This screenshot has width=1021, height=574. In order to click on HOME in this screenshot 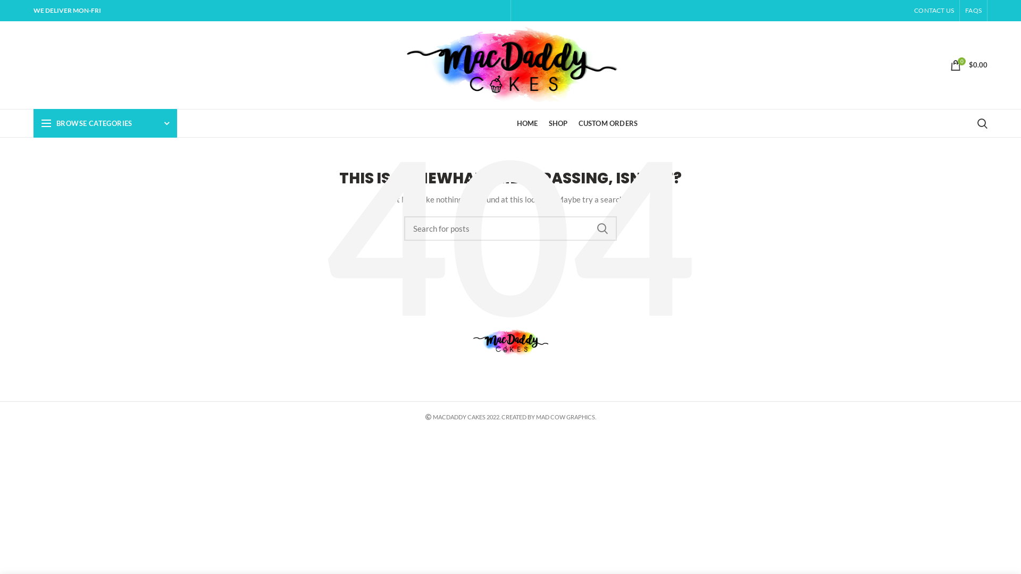, I will do `click(528, 123)`.